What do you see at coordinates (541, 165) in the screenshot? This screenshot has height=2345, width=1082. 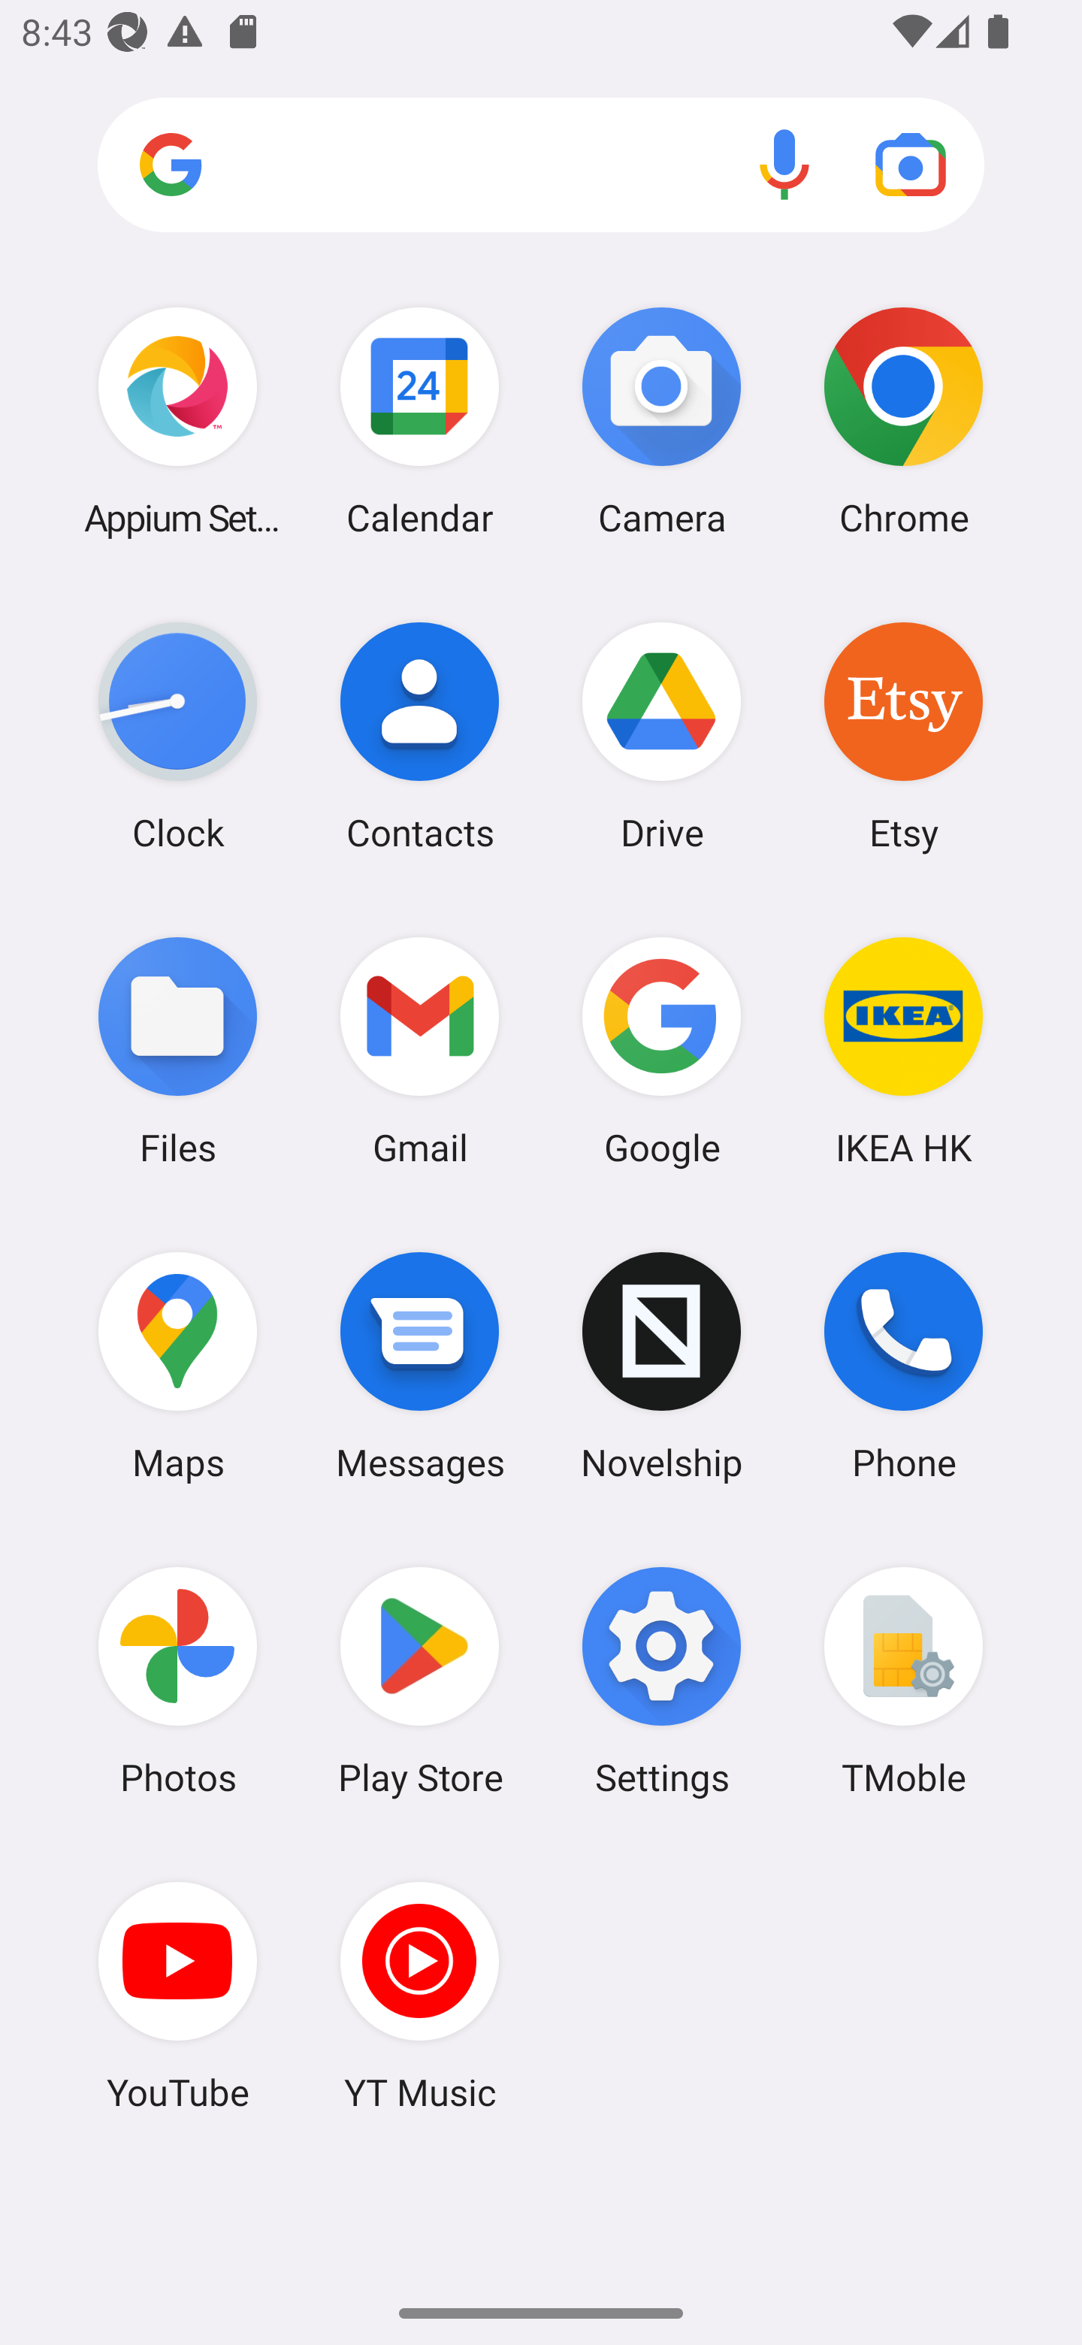 I see `Search apps, web and more` at bounding box center [541, 165].